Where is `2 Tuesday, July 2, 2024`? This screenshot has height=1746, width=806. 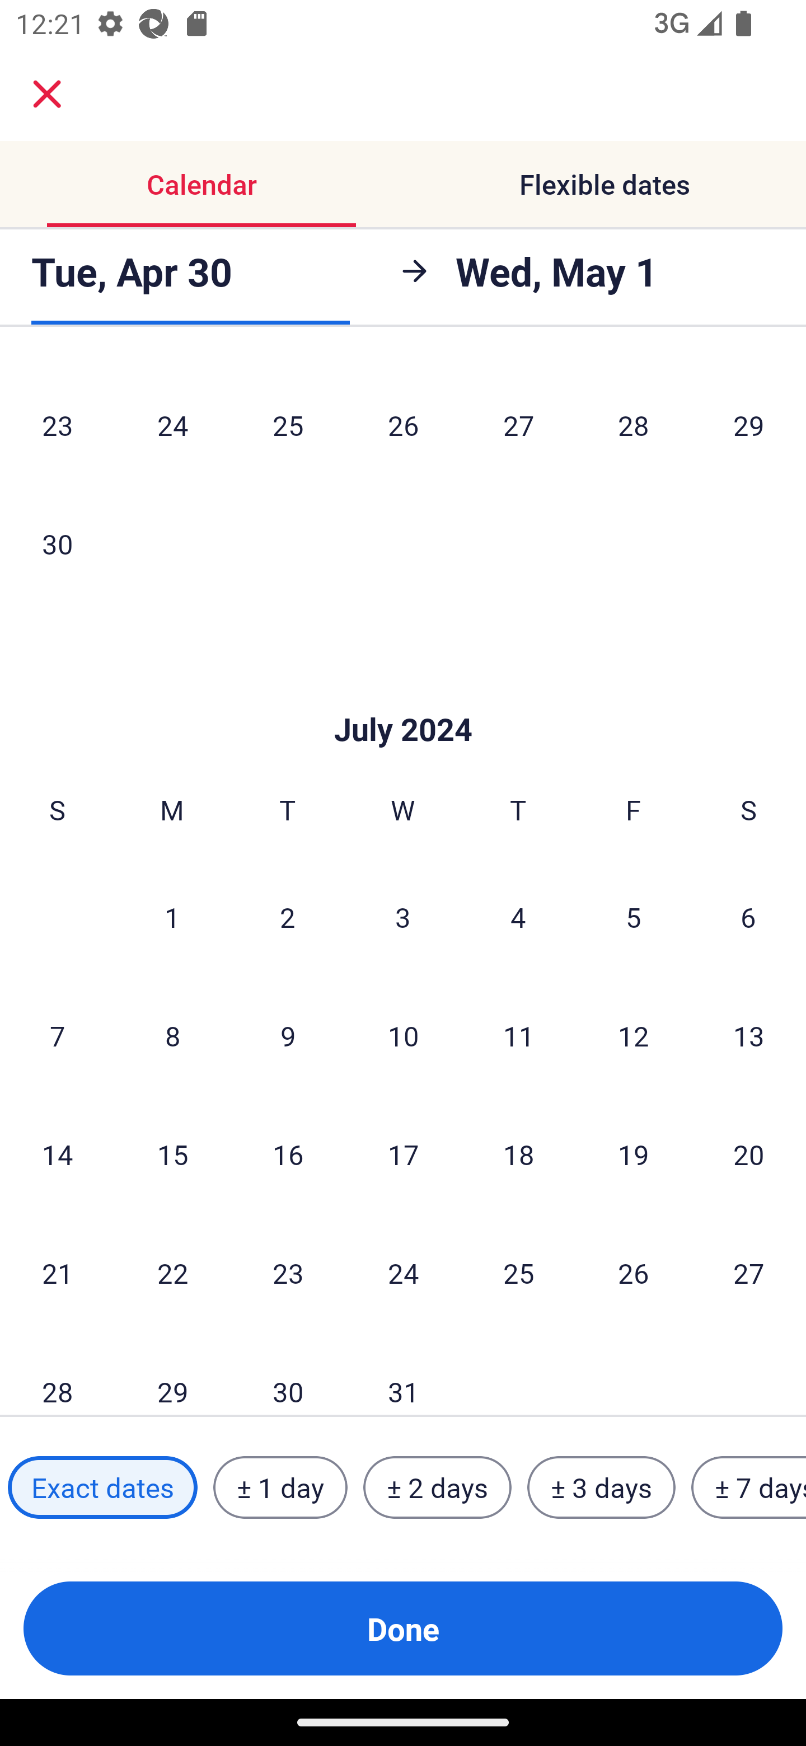 2 Tuesday, July 2, 2024 is located at coordinates (287, 917).